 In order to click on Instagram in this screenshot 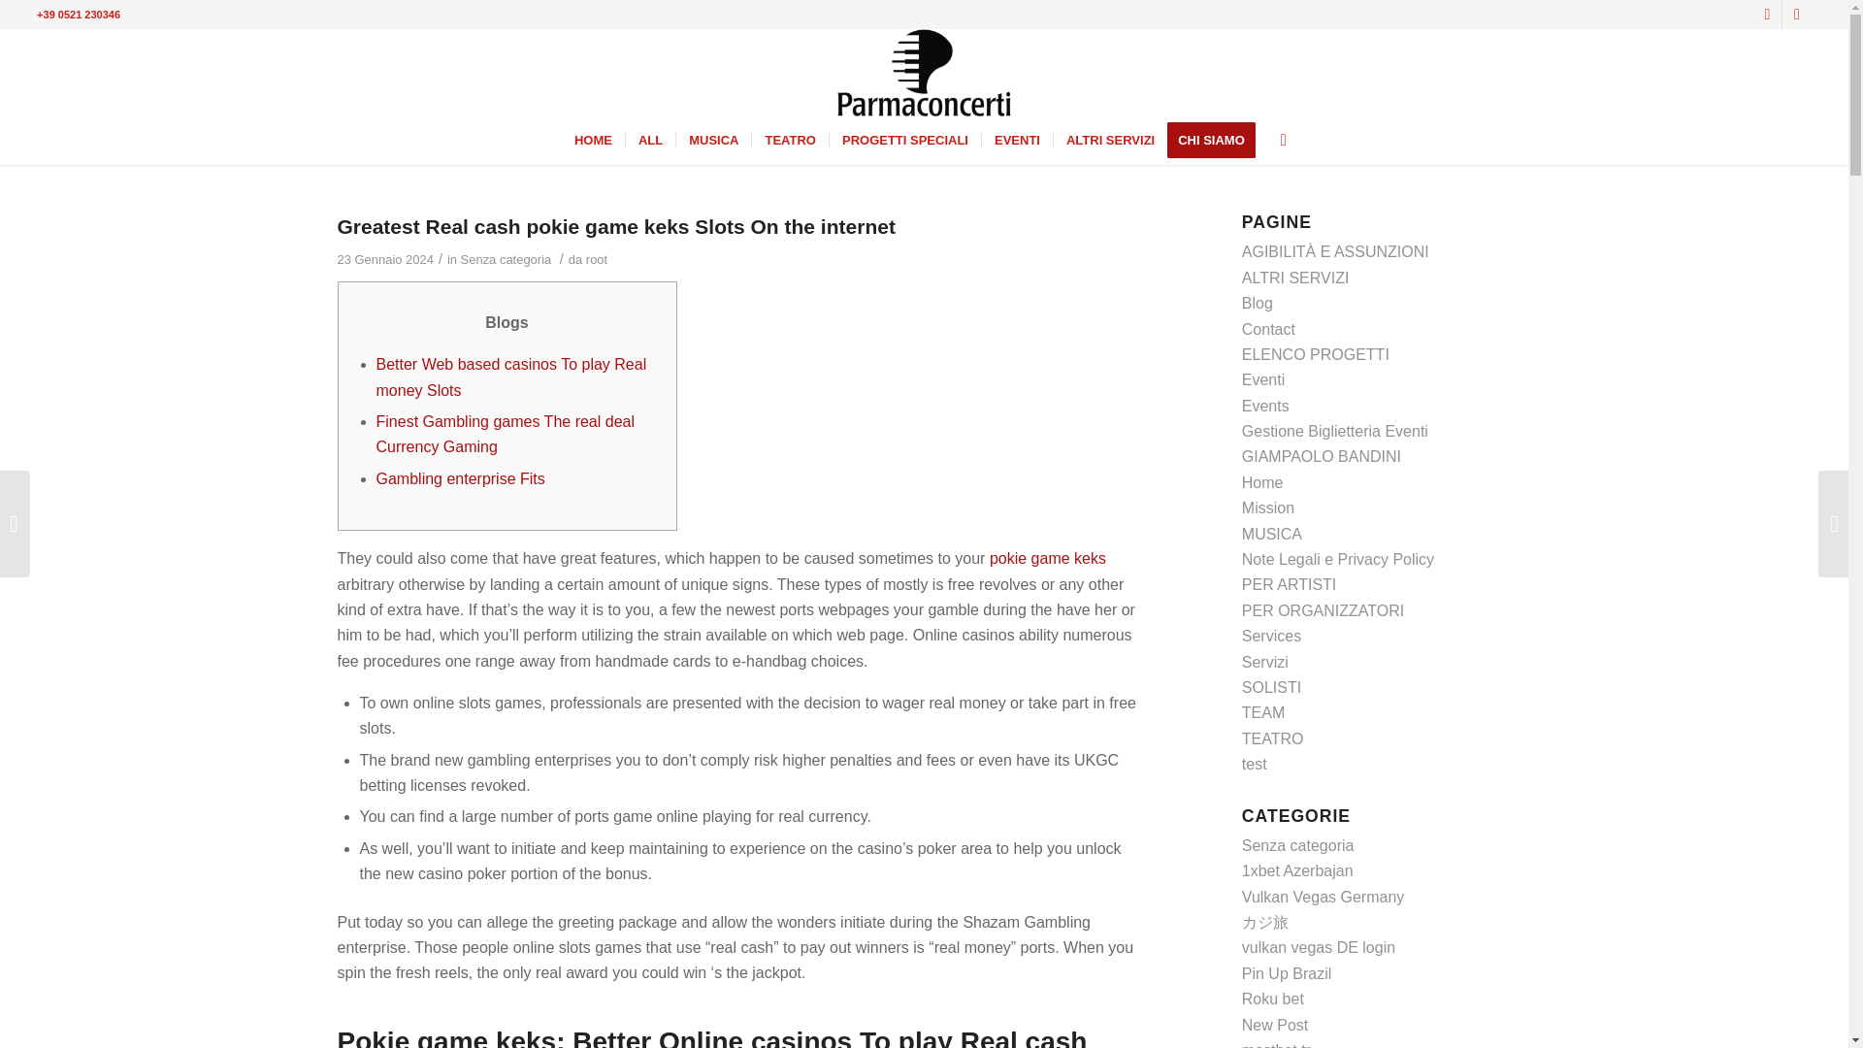, I will do `click(1797, 15)`.